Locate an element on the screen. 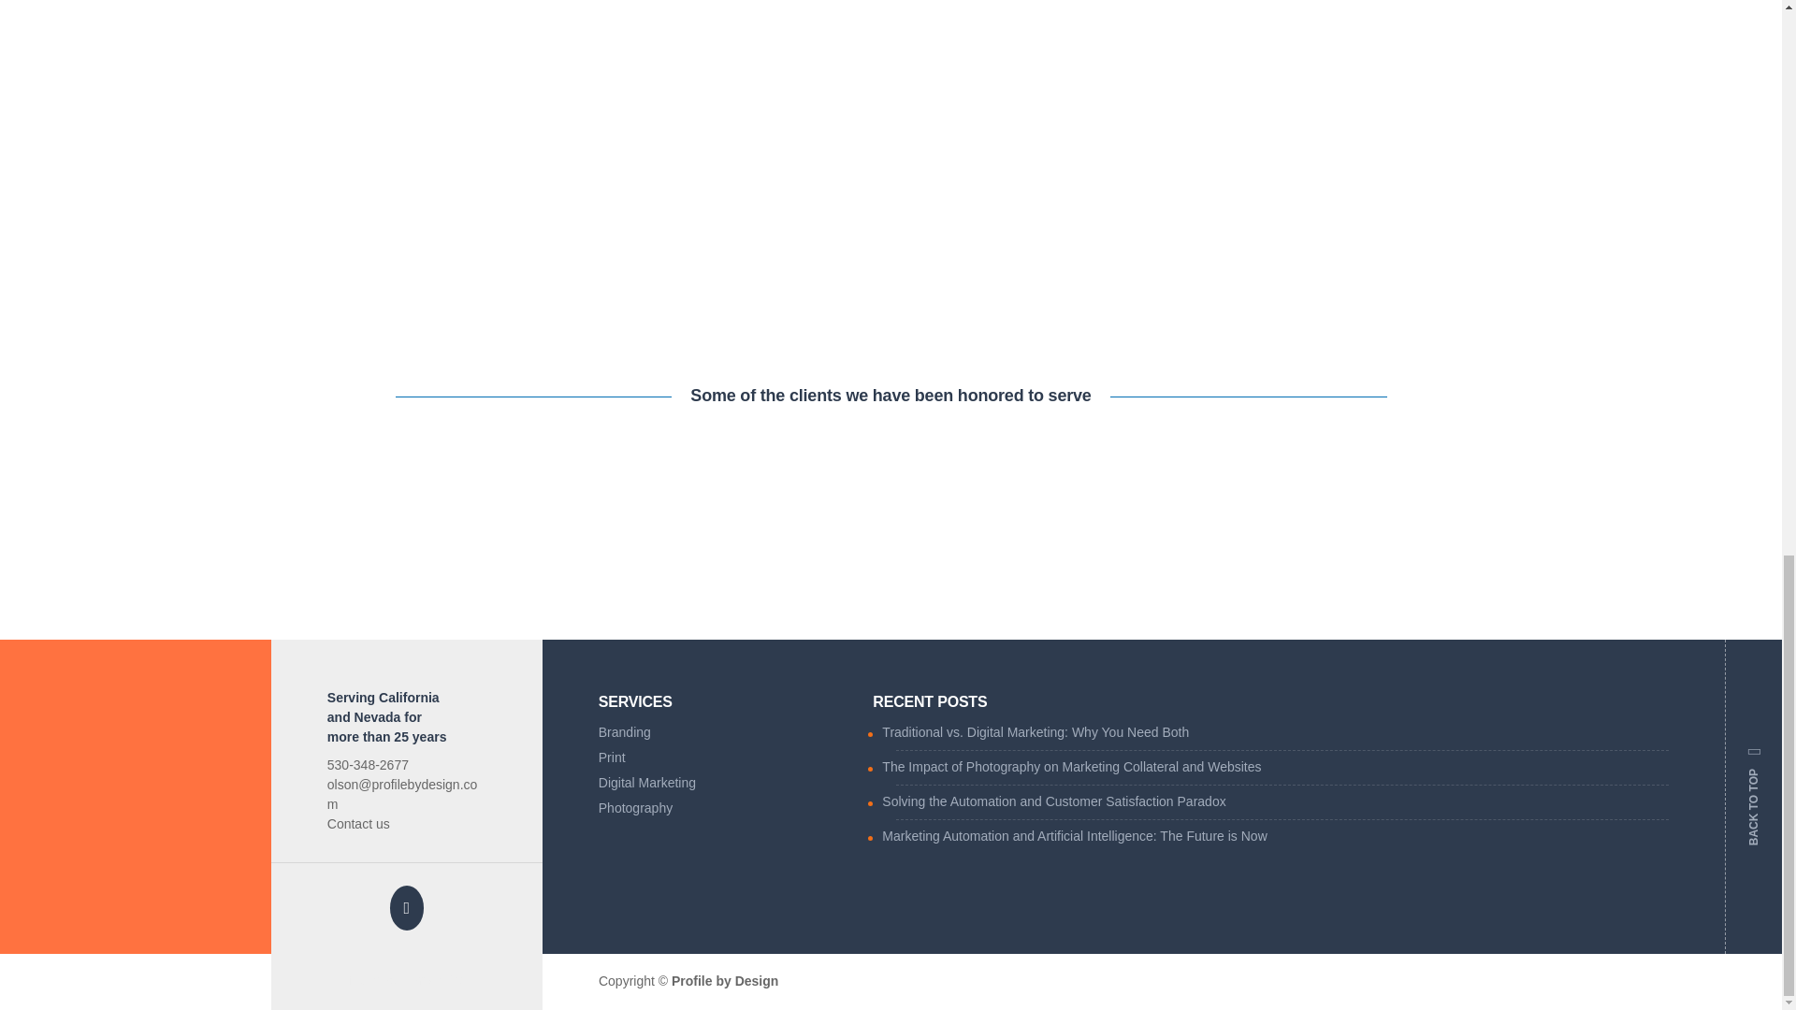  Contact us is located at coordinates (357, 823).